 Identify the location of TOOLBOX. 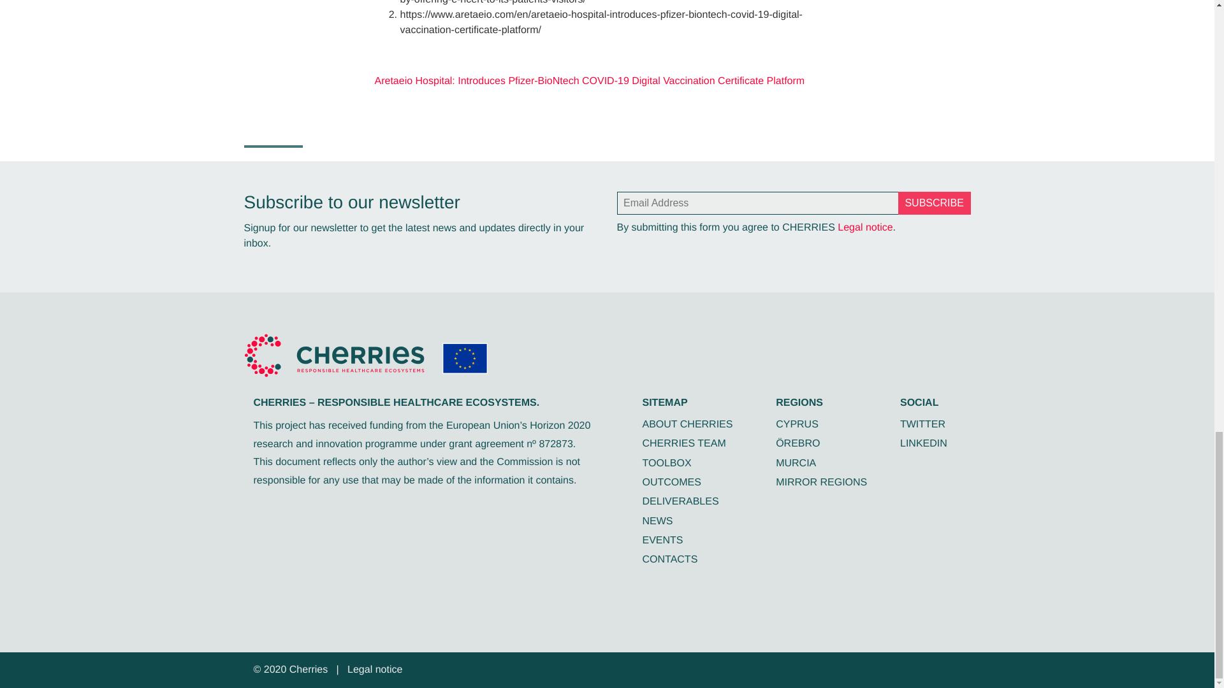
(667, 463).